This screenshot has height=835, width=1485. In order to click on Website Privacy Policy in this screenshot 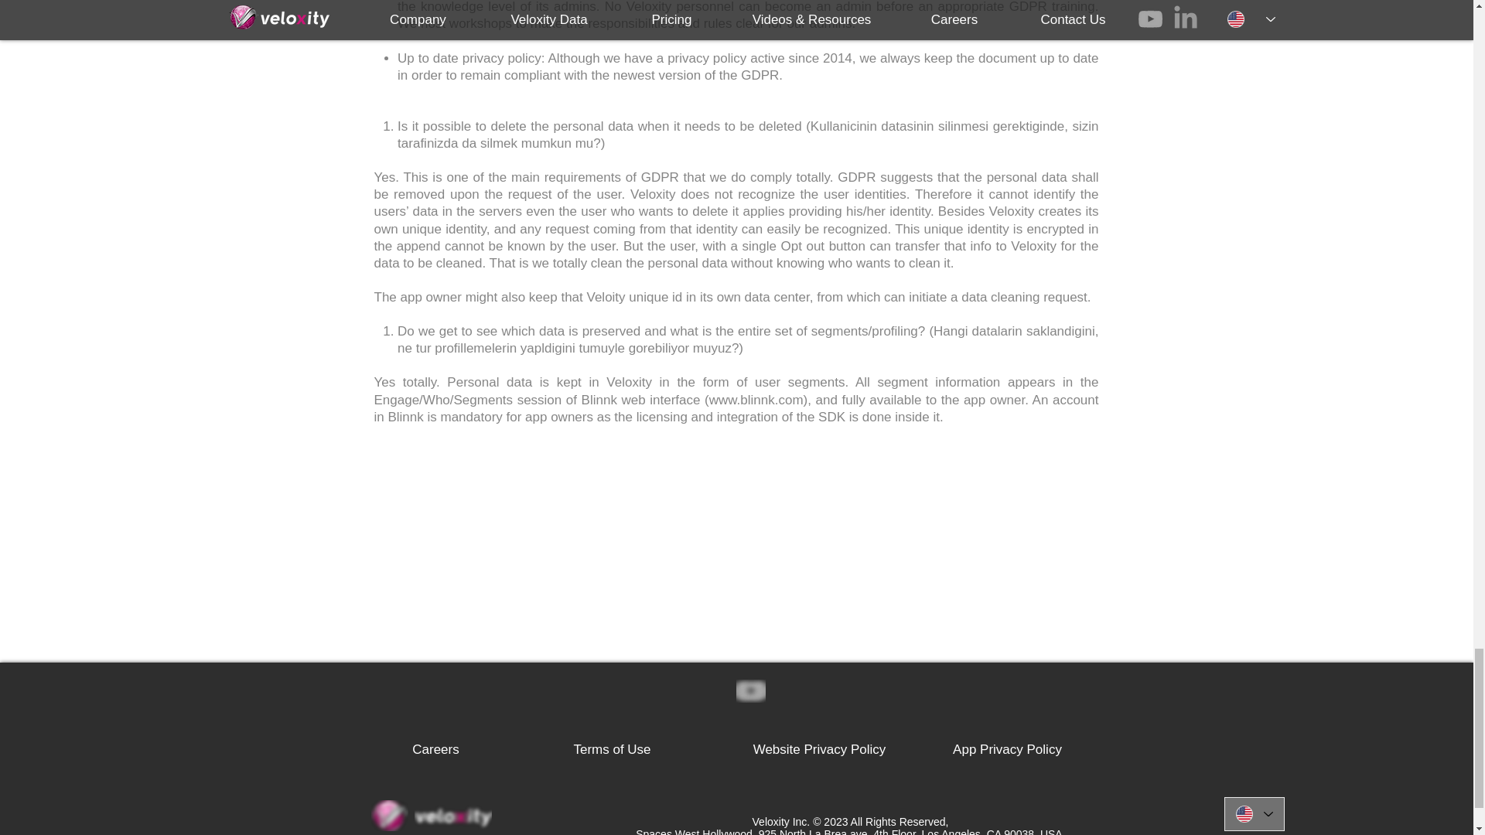, I will do `click(820, 750)`.